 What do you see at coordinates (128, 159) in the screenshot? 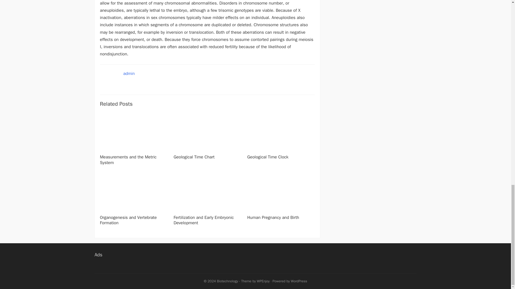
I see `Measurements and the Metric System` at bounding box center [128, 159].